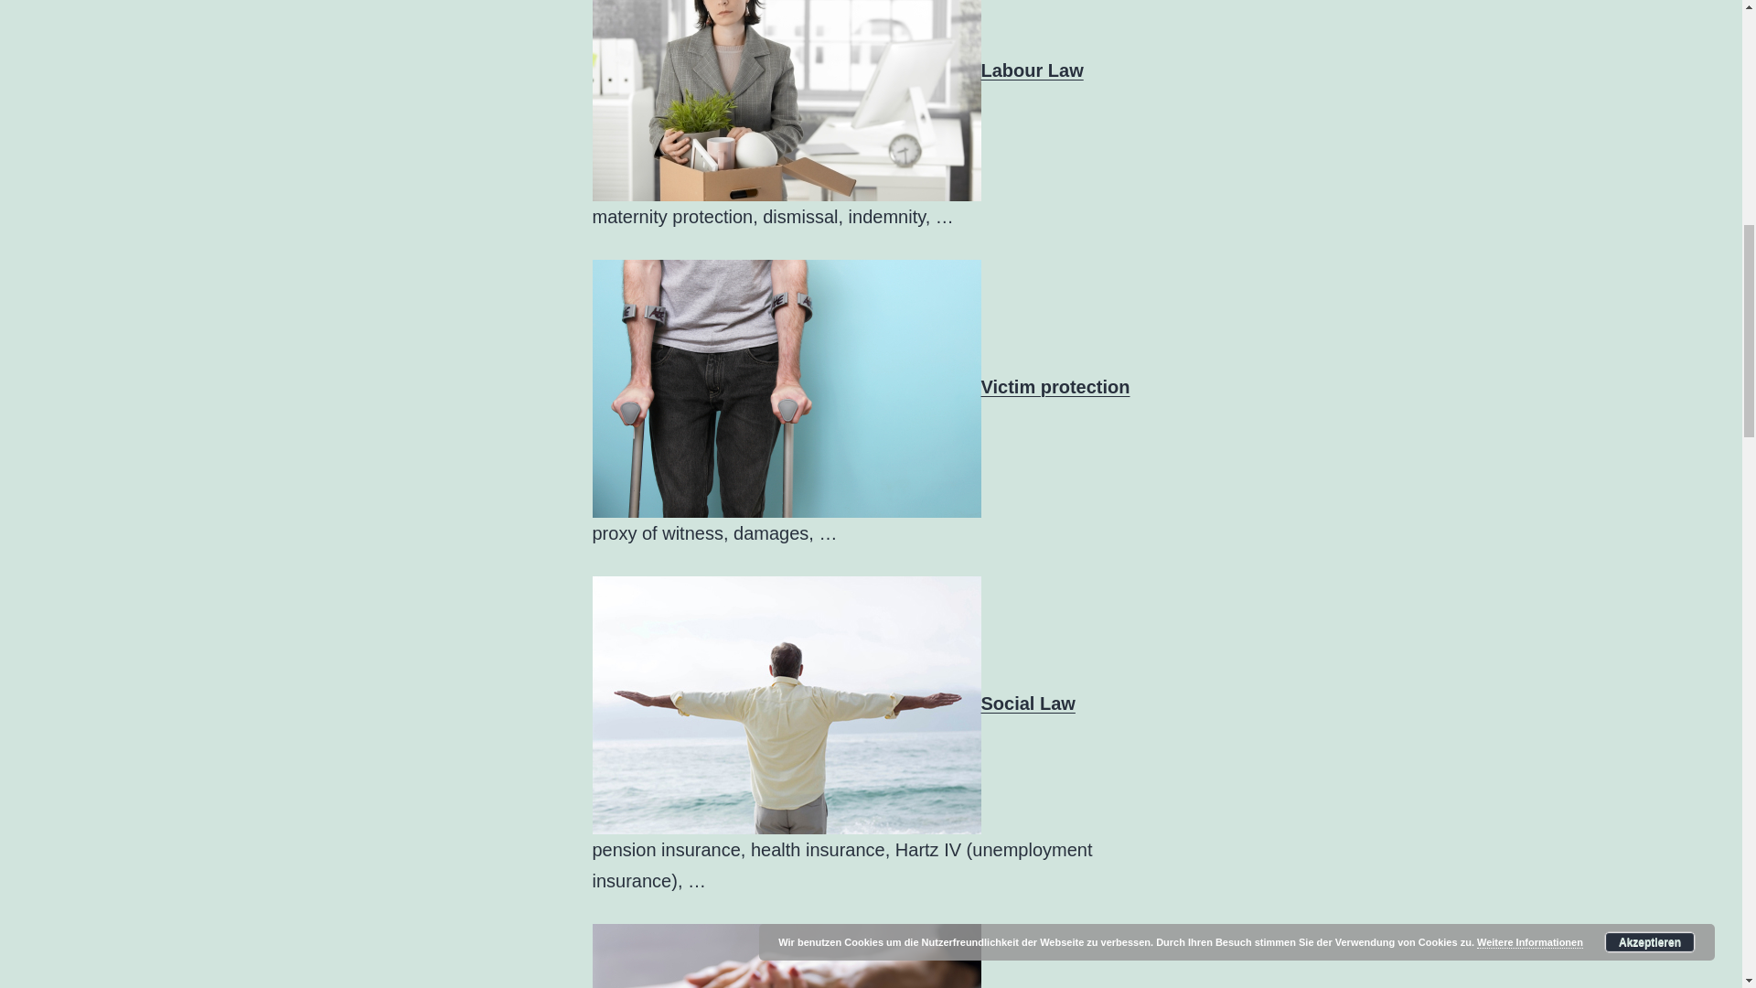 This screenshot has width=1756, height=988. I want to click on trauma counseling, so click(787, 955).